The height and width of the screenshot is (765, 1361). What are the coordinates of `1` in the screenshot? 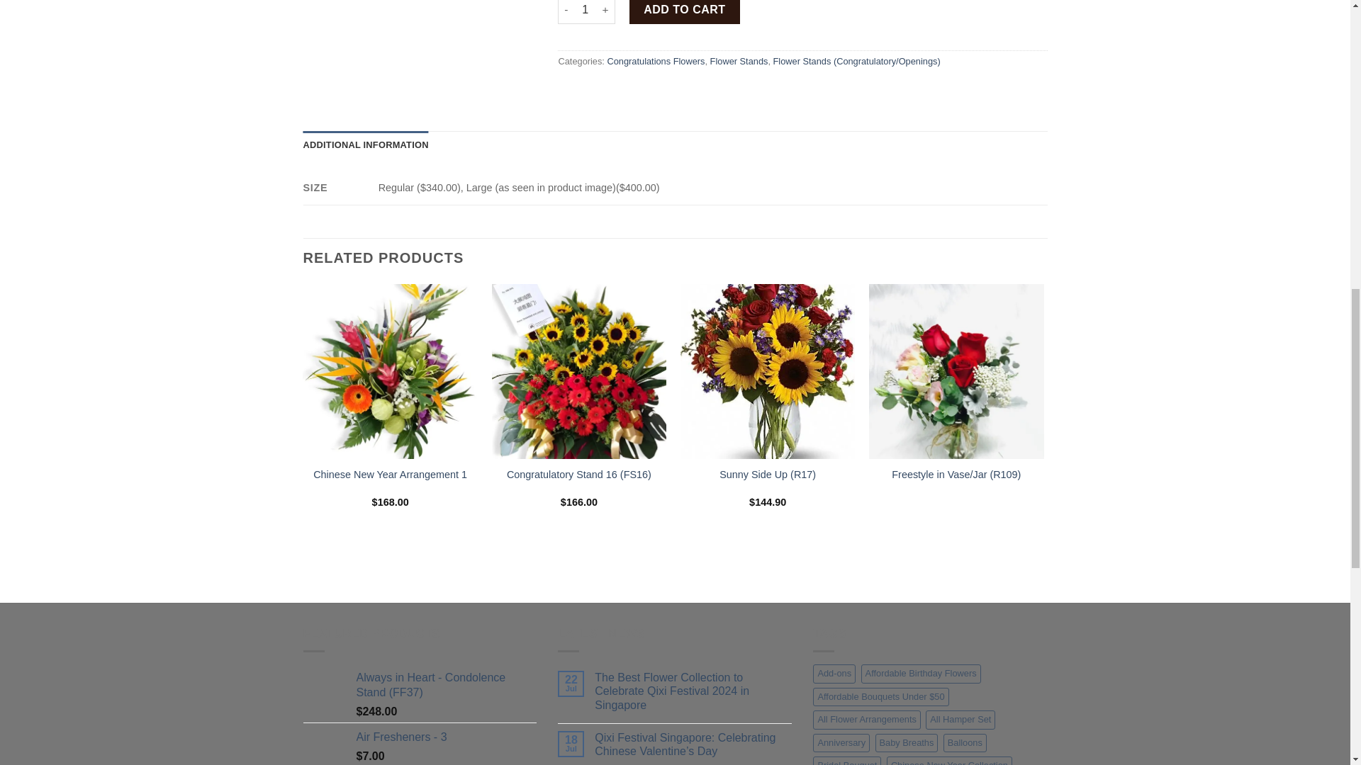 It's located at (586, 11).